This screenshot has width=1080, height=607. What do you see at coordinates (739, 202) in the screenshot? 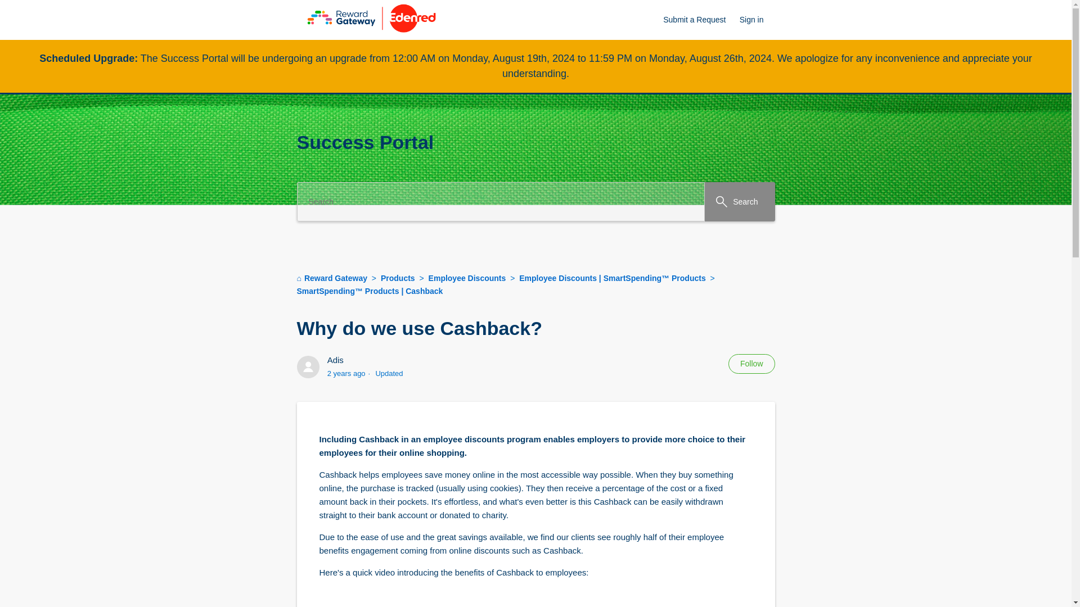
I see `Search` at bounding box center [739, 202].